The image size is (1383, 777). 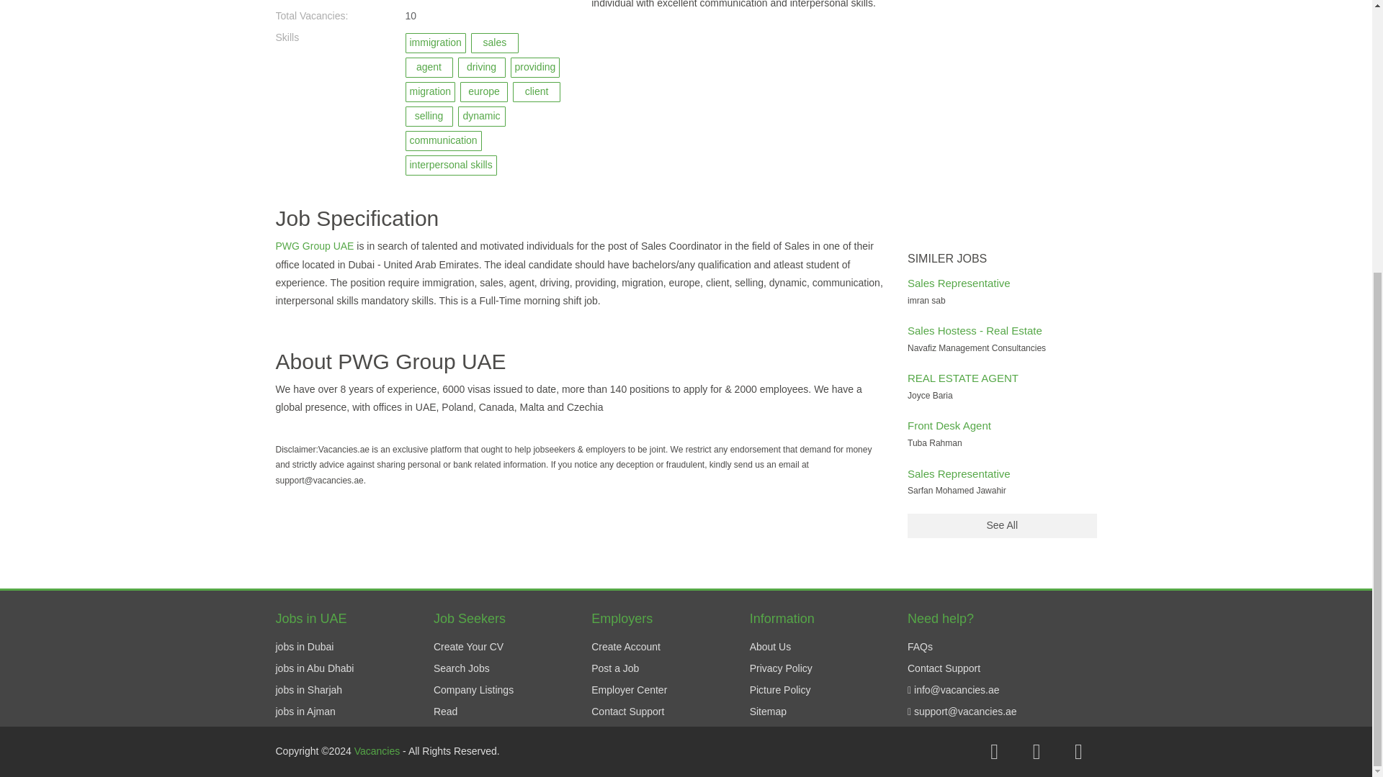 I want to click on See All, so click(x=1001, y=525).